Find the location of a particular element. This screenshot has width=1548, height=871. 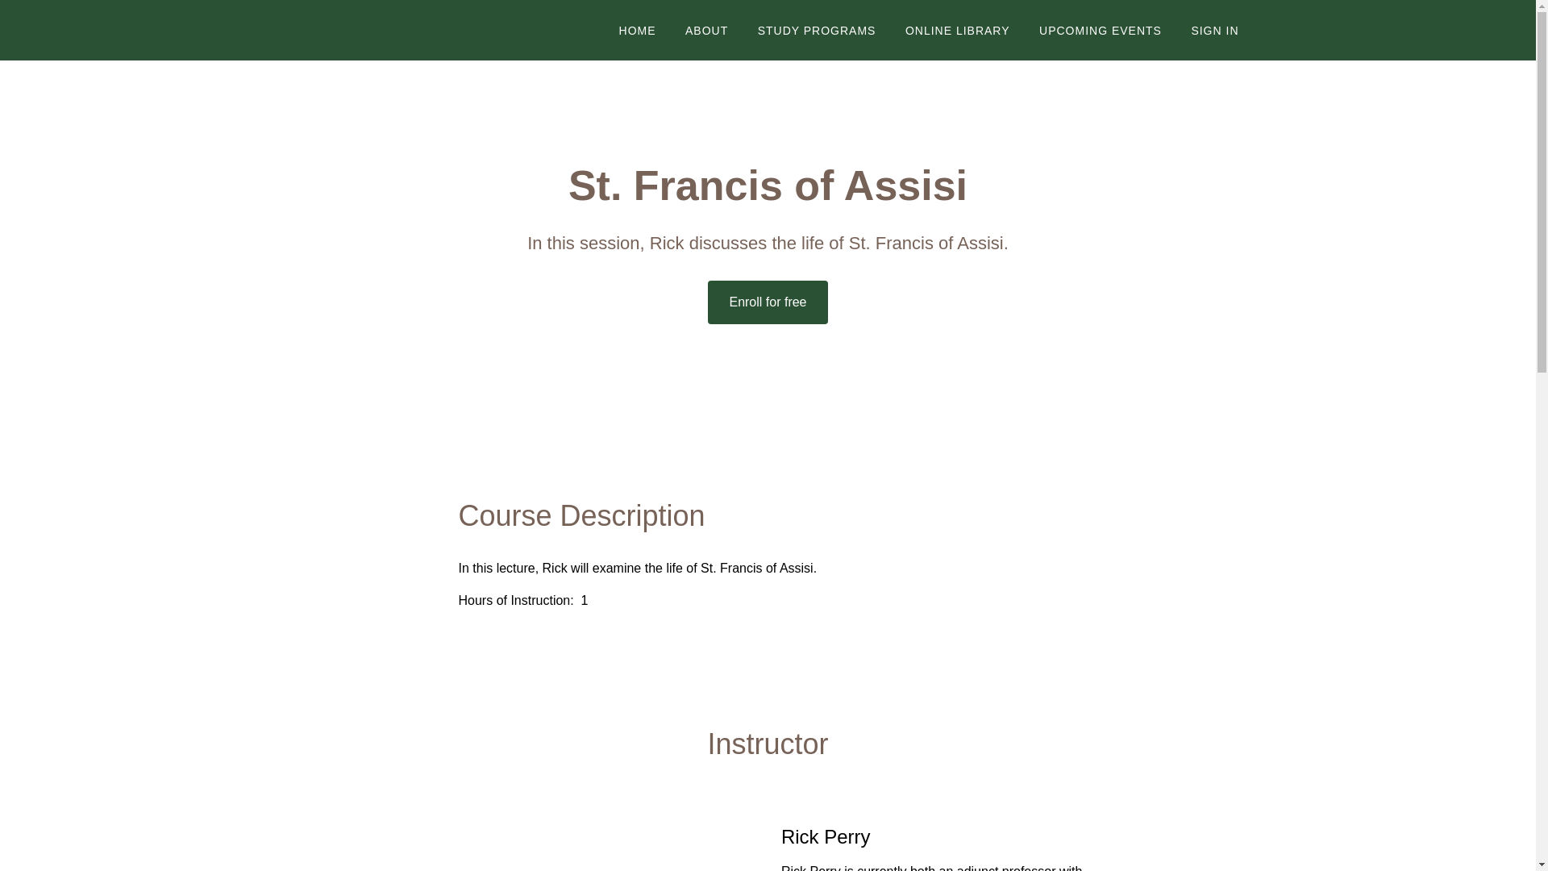

ABOUT is located at coordinates (706, 31).